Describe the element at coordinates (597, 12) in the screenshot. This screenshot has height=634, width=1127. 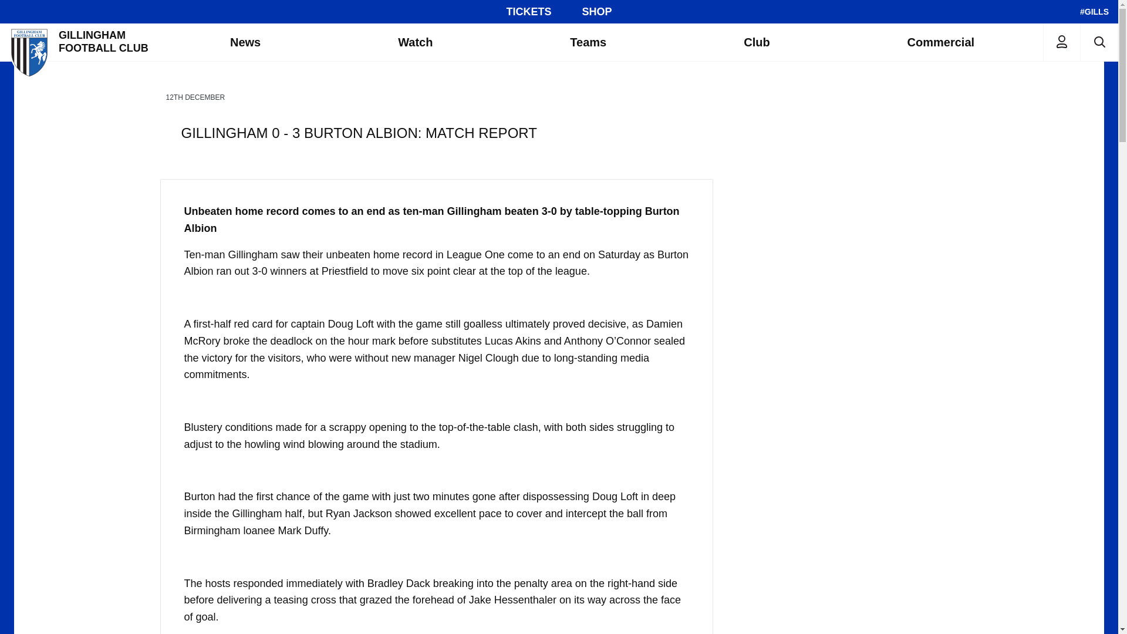
I see `SHOP` at that location.